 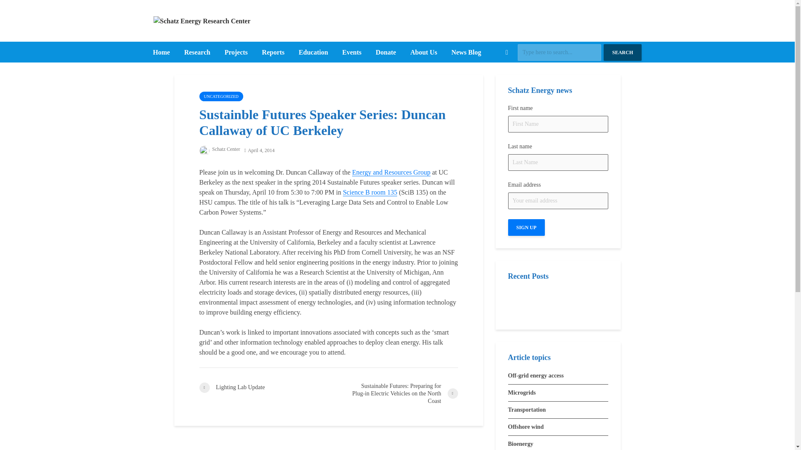 I want to click on Education, so click(x=313, y=52).